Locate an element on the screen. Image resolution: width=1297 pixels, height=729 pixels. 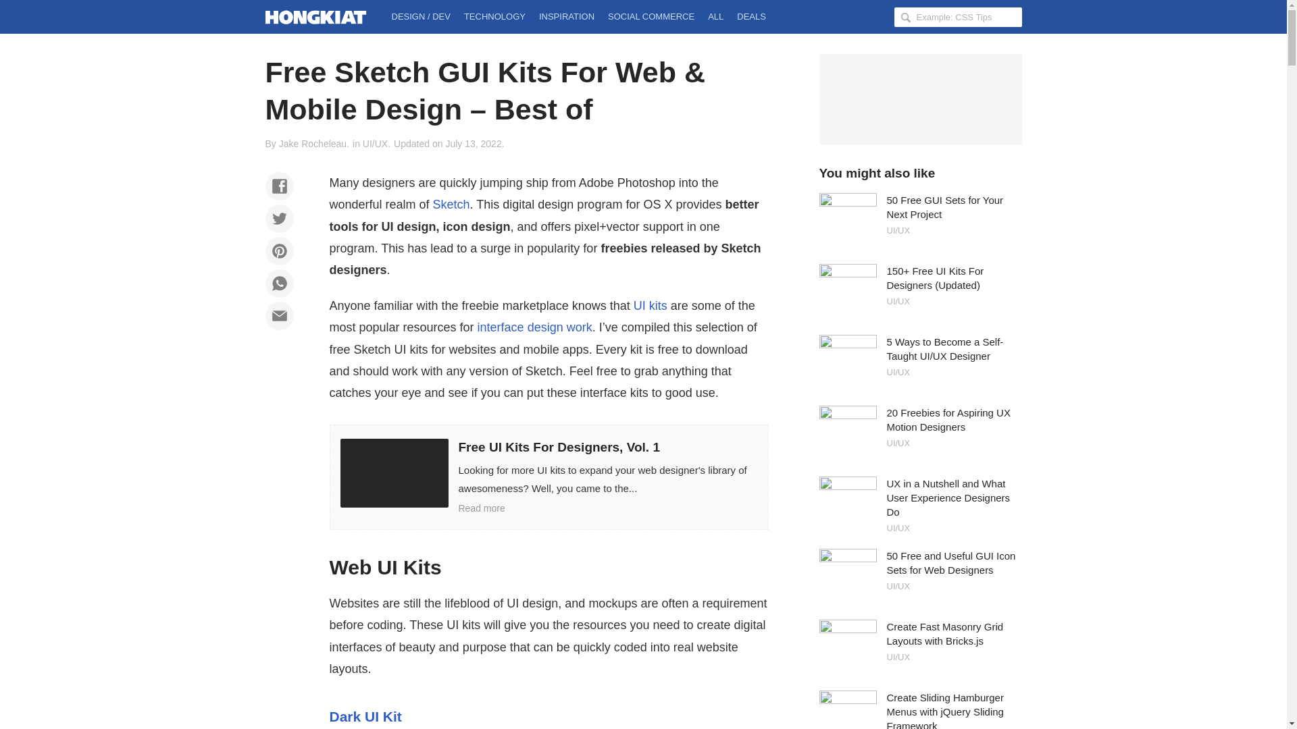
SOCIAL COMMERCE is located at coordinates (651, 16).